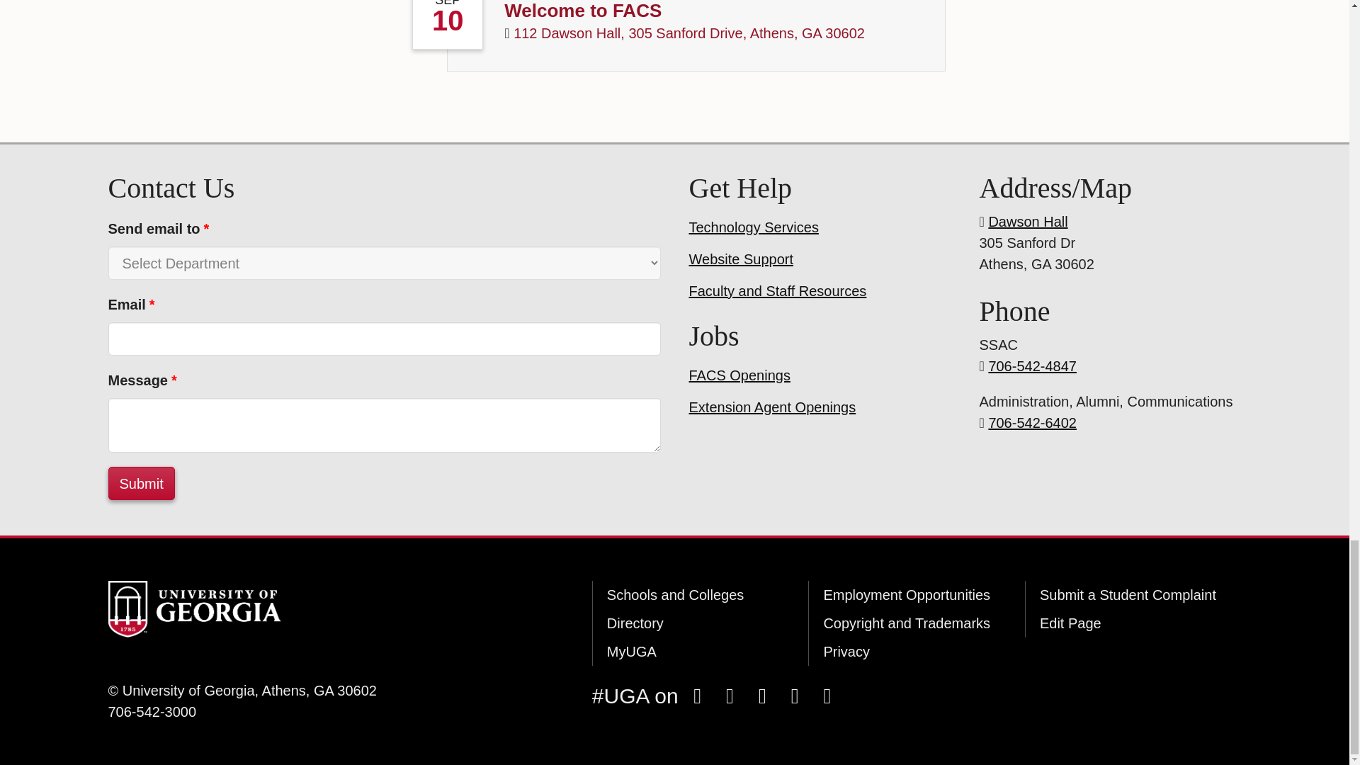  I want to click on Facebook, so click(697, 696).